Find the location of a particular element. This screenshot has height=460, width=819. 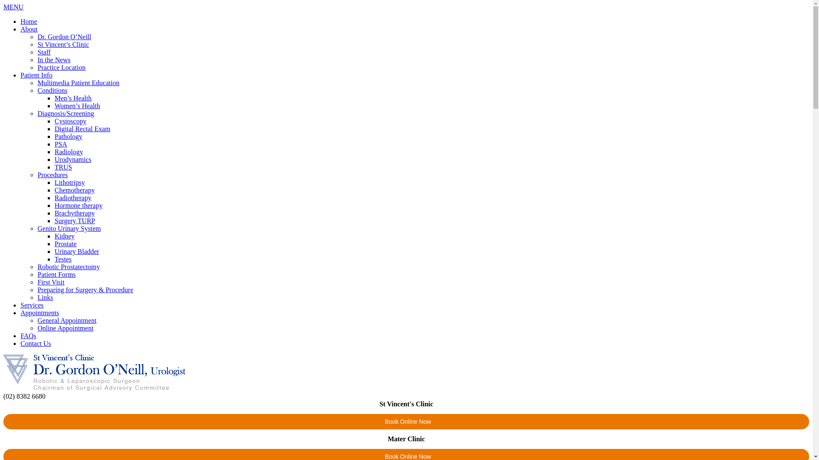

Urinary Bladder is located at coordinates (77, 251).